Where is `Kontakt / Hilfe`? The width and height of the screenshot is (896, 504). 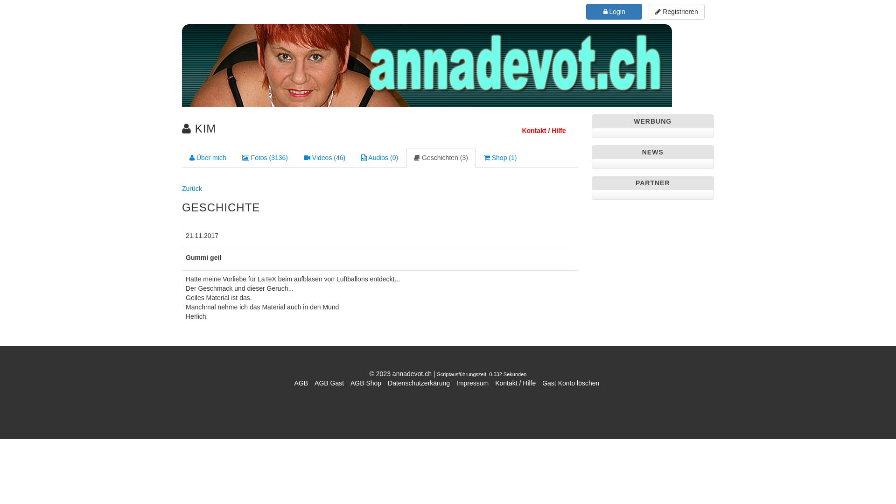 Kontakt / Hilfe is located at coordinates (544, 131).